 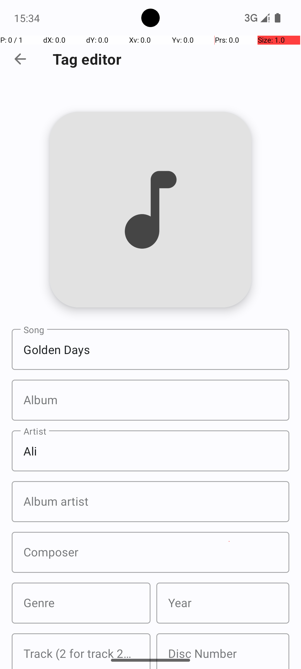 What do you see at coordinates (151, 400) in the screenshot?
I see `Album` at bounding box center [151, 400].